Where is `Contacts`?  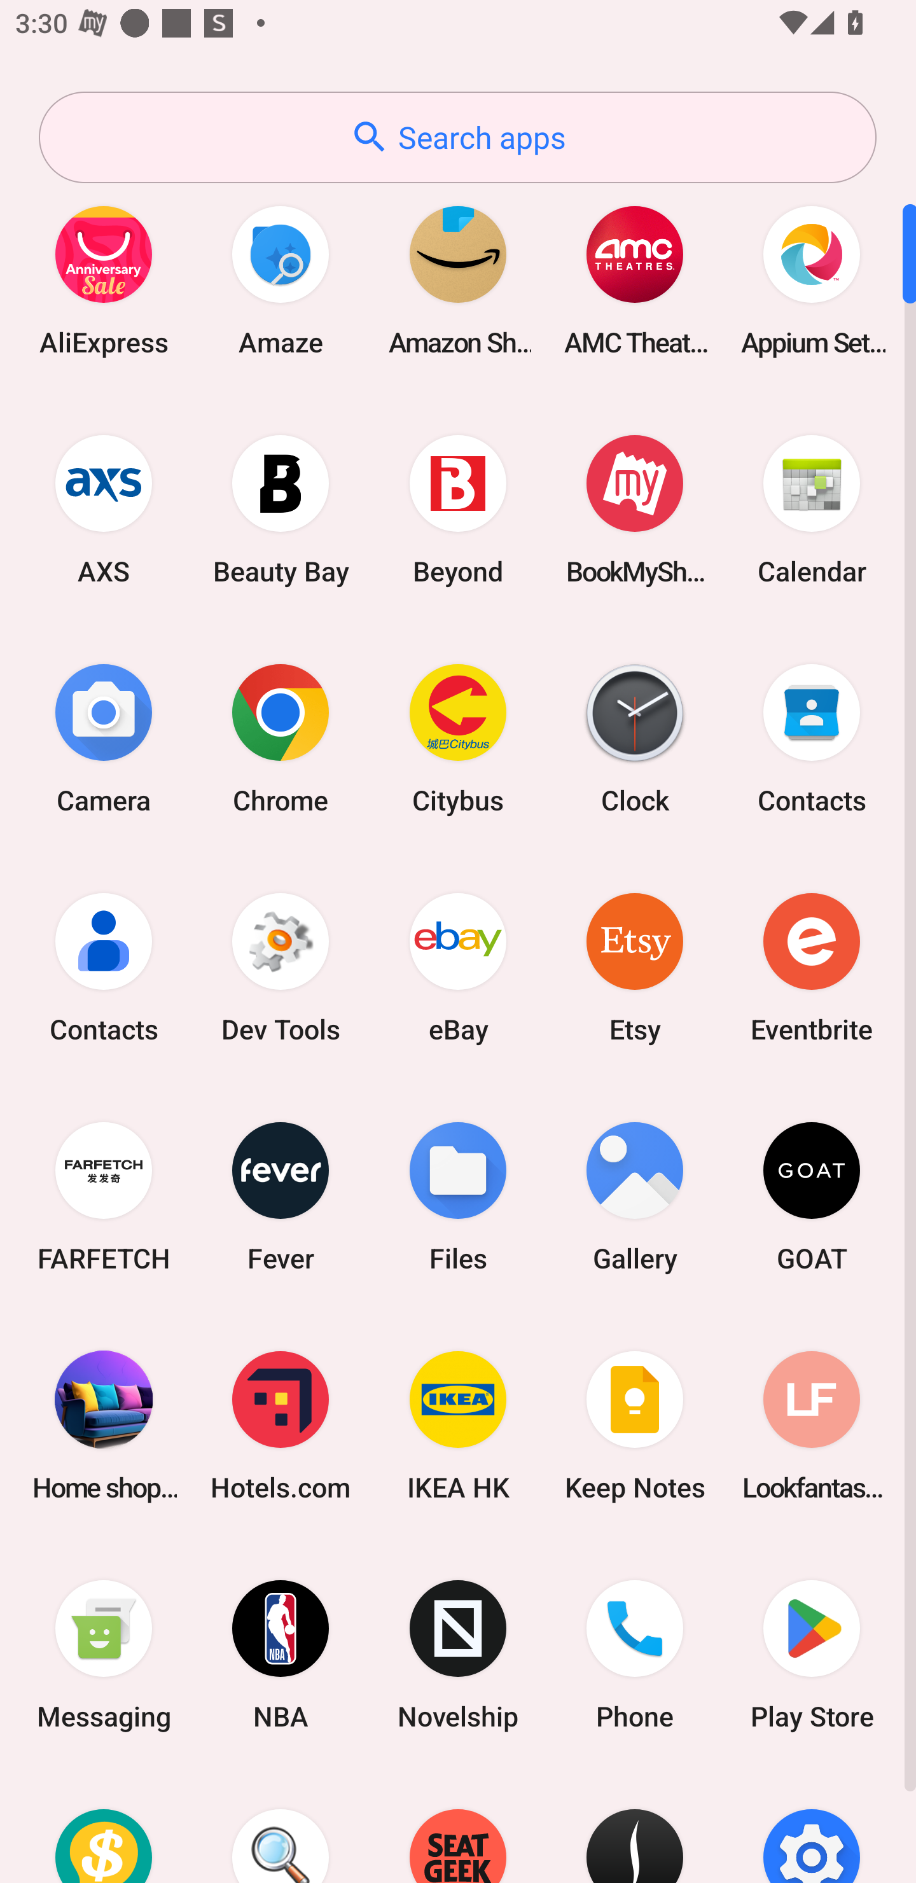 Contacts is located at coordinates (104, 967).